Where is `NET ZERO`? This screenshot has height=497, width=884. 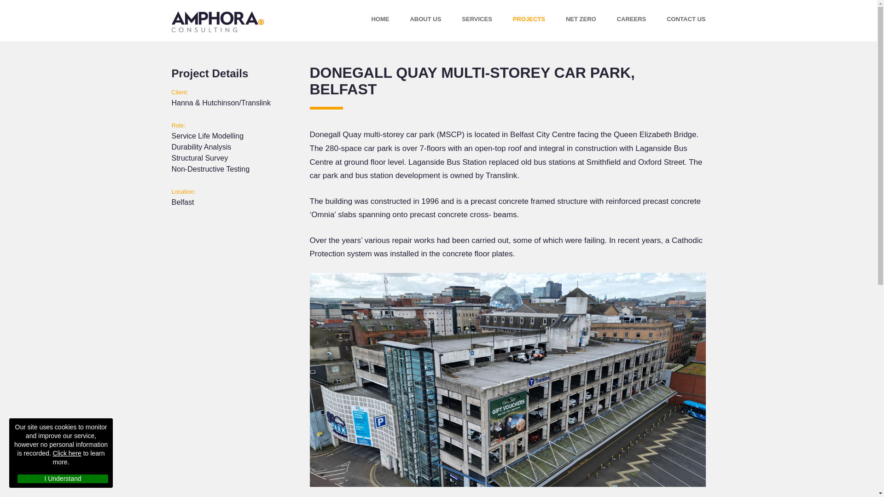
NET ZERO is located at coordinates (581, 17).